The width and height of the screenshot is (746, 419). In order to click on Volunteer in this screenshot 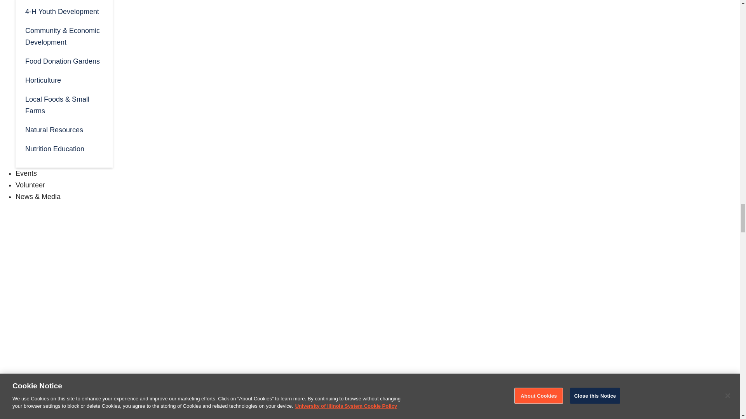, I will do `click(30, 185)`.